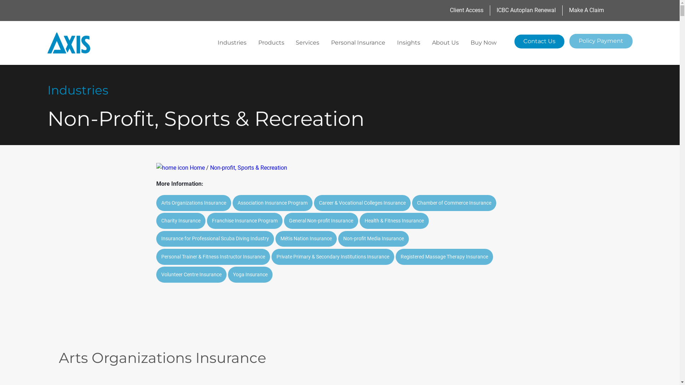 The height and width of the screenshot is (385, 685). What do you see at coordinates (232, 43) in the screenshot?
I see `Industries` at bounding box center [232, 43].